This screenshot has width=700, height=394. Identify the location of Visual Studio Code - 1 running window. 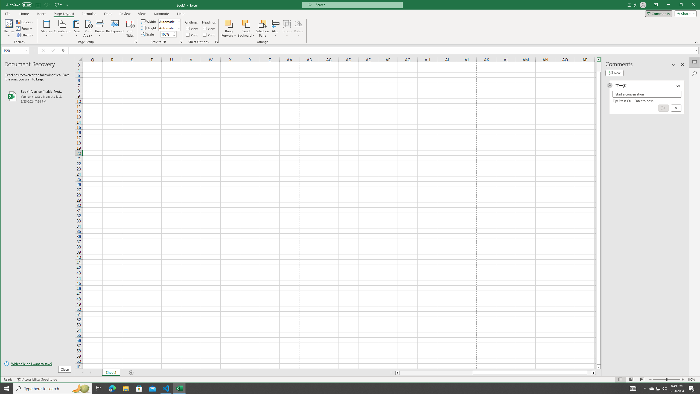
(436, 373).